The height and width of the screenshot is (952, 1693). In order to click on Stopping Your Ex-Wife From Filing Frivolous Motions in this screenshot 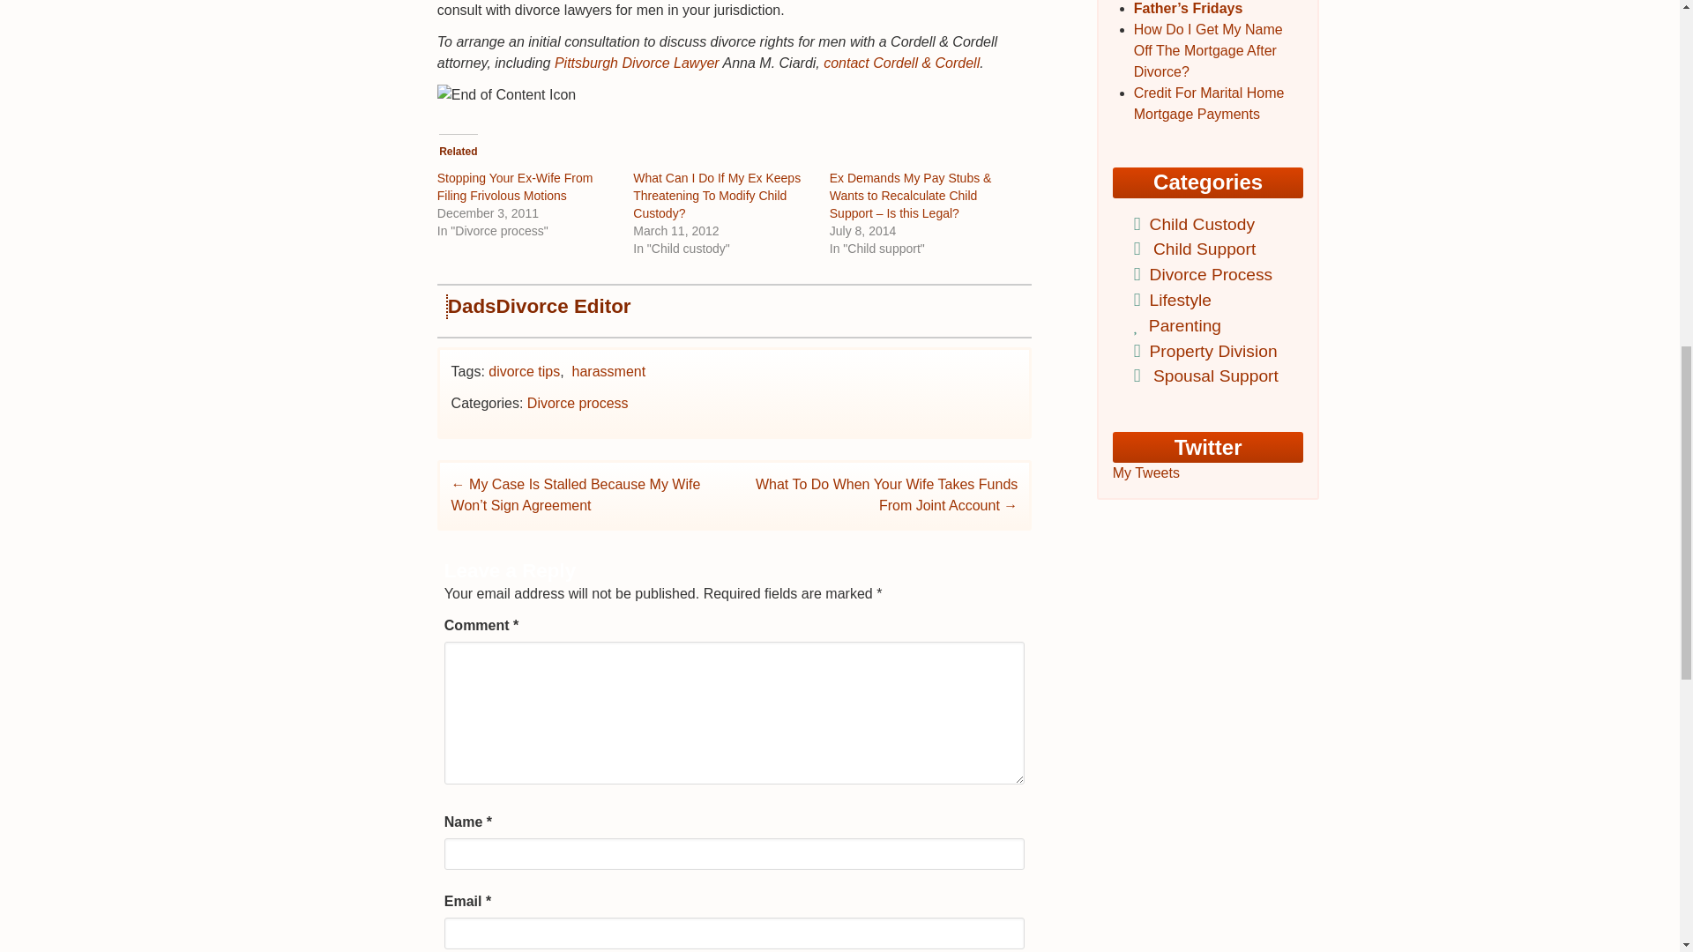, I will do `click(515, 187)`.